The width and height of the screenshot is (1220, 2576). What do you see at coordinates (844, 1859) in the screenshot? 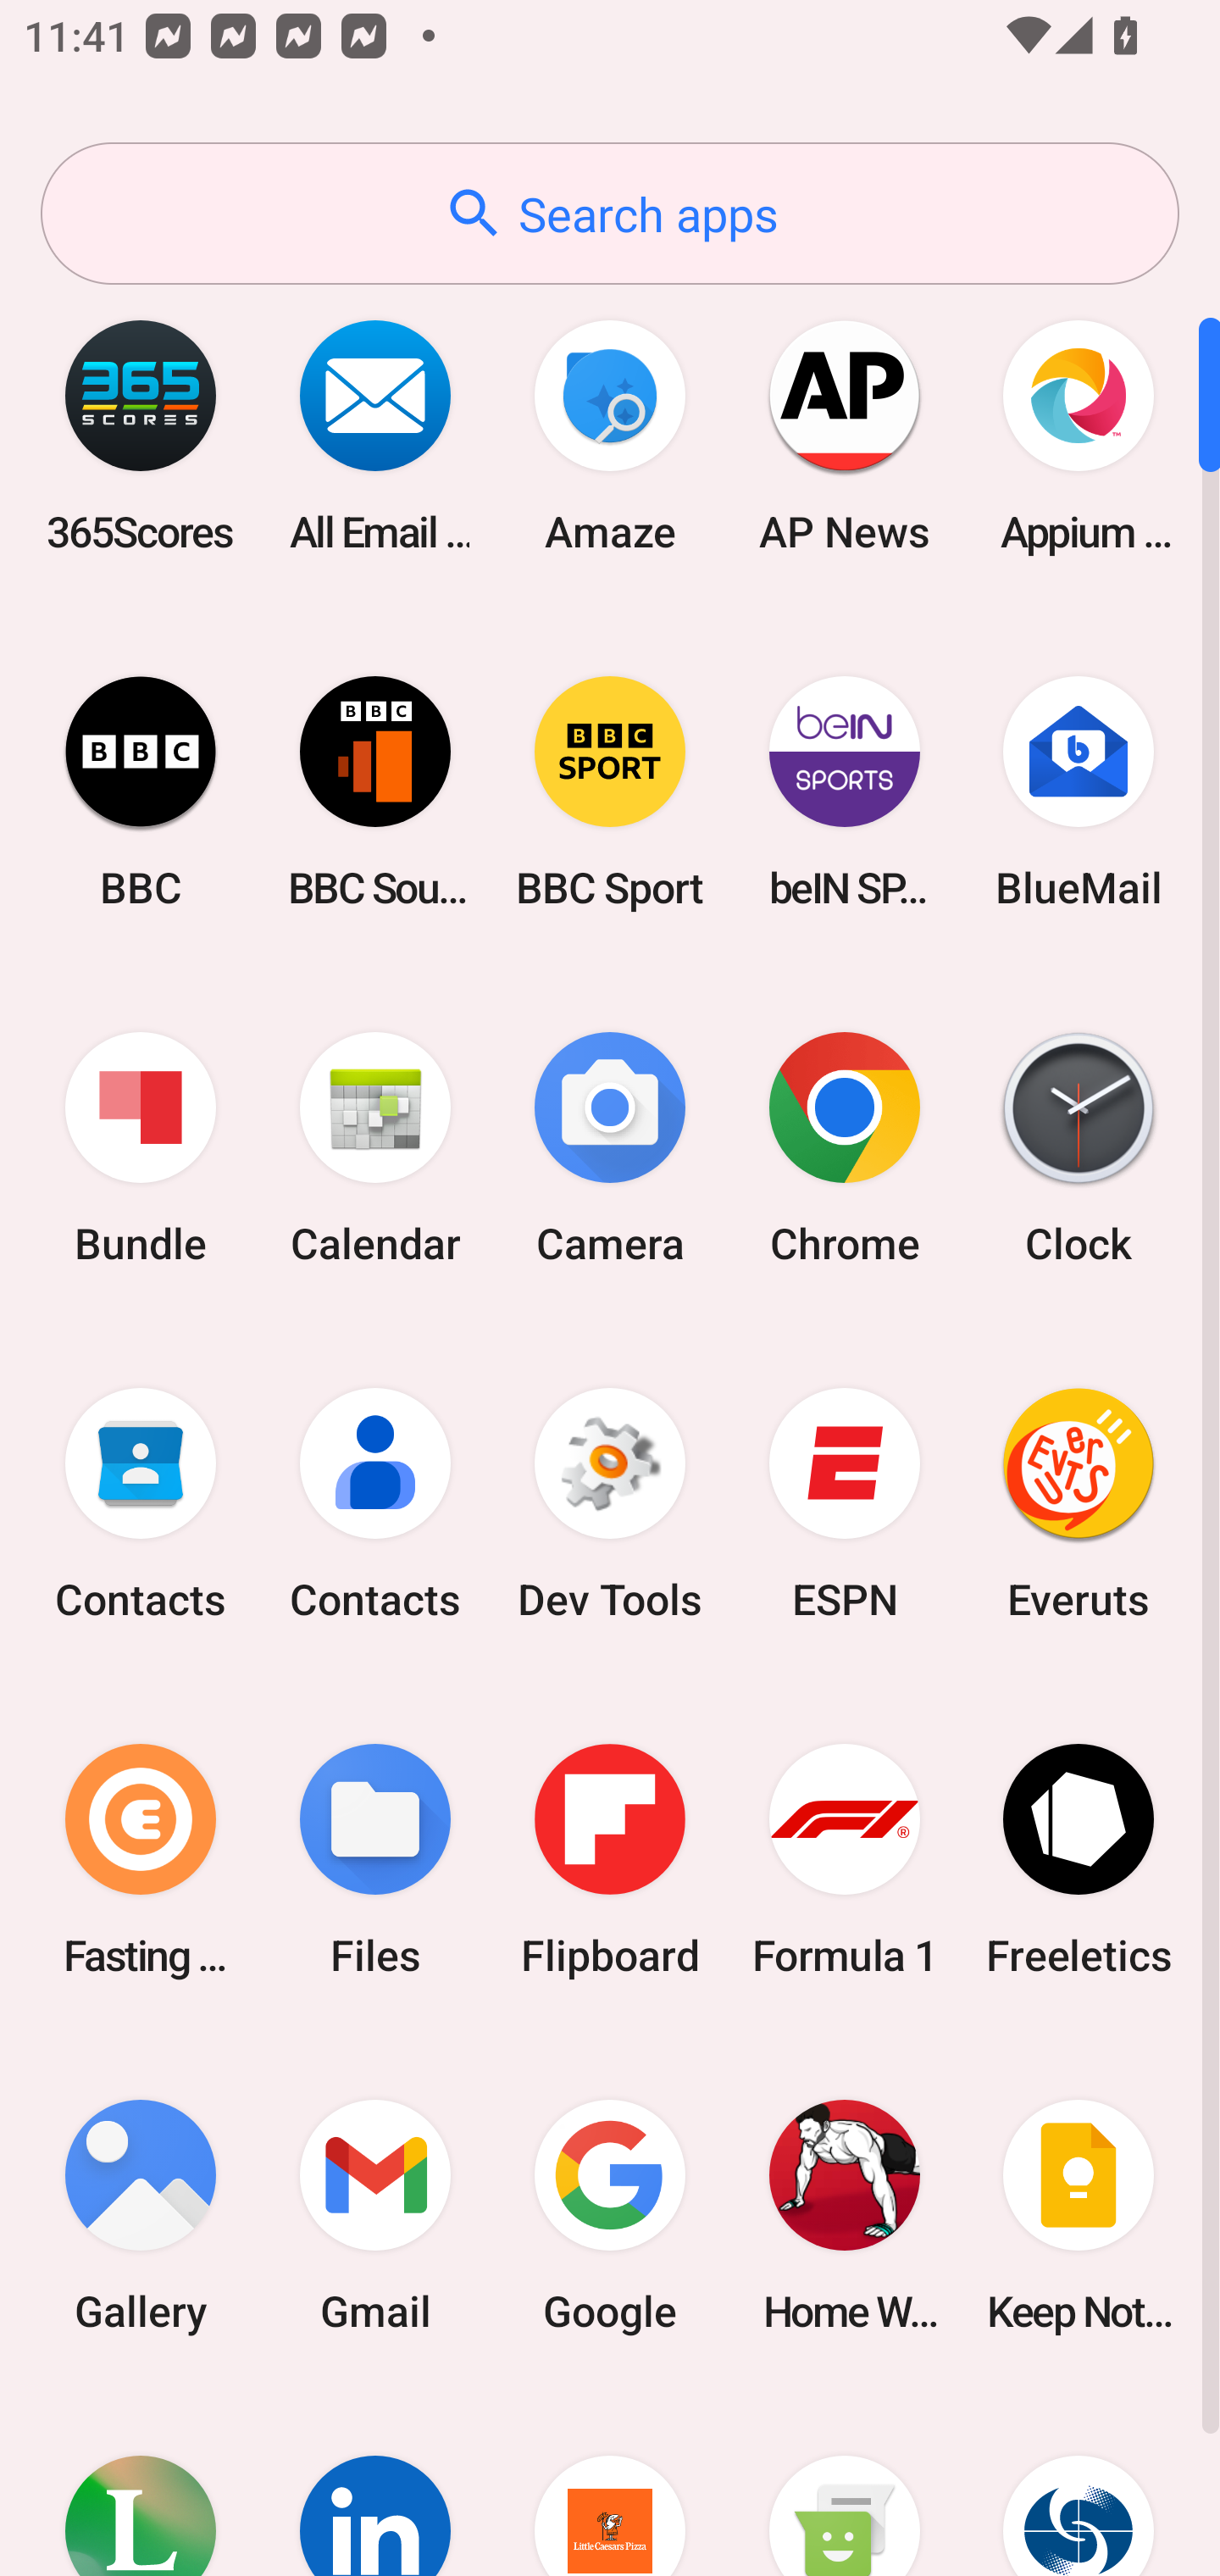
I see `Formula 1` at bounding box center [844, 1859].